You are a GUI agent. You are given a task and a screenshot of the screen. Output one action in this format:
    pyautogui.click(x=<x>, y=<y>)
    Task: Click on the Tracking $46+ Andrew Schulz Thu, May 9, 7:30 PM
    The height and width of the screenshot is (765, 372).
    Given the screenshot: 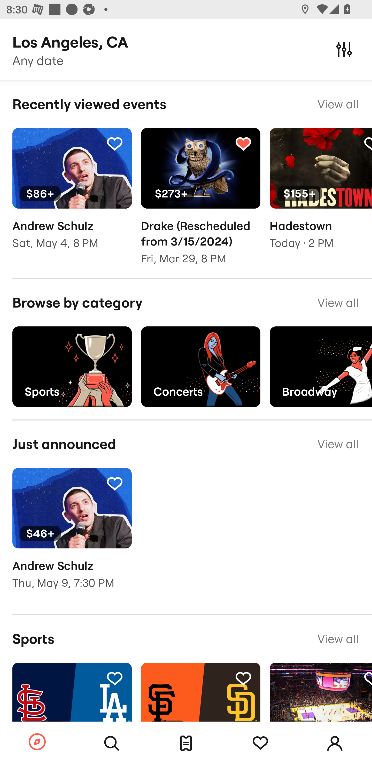 What is the action you would take?
    pyautogui.click(x=72, y=534)
    